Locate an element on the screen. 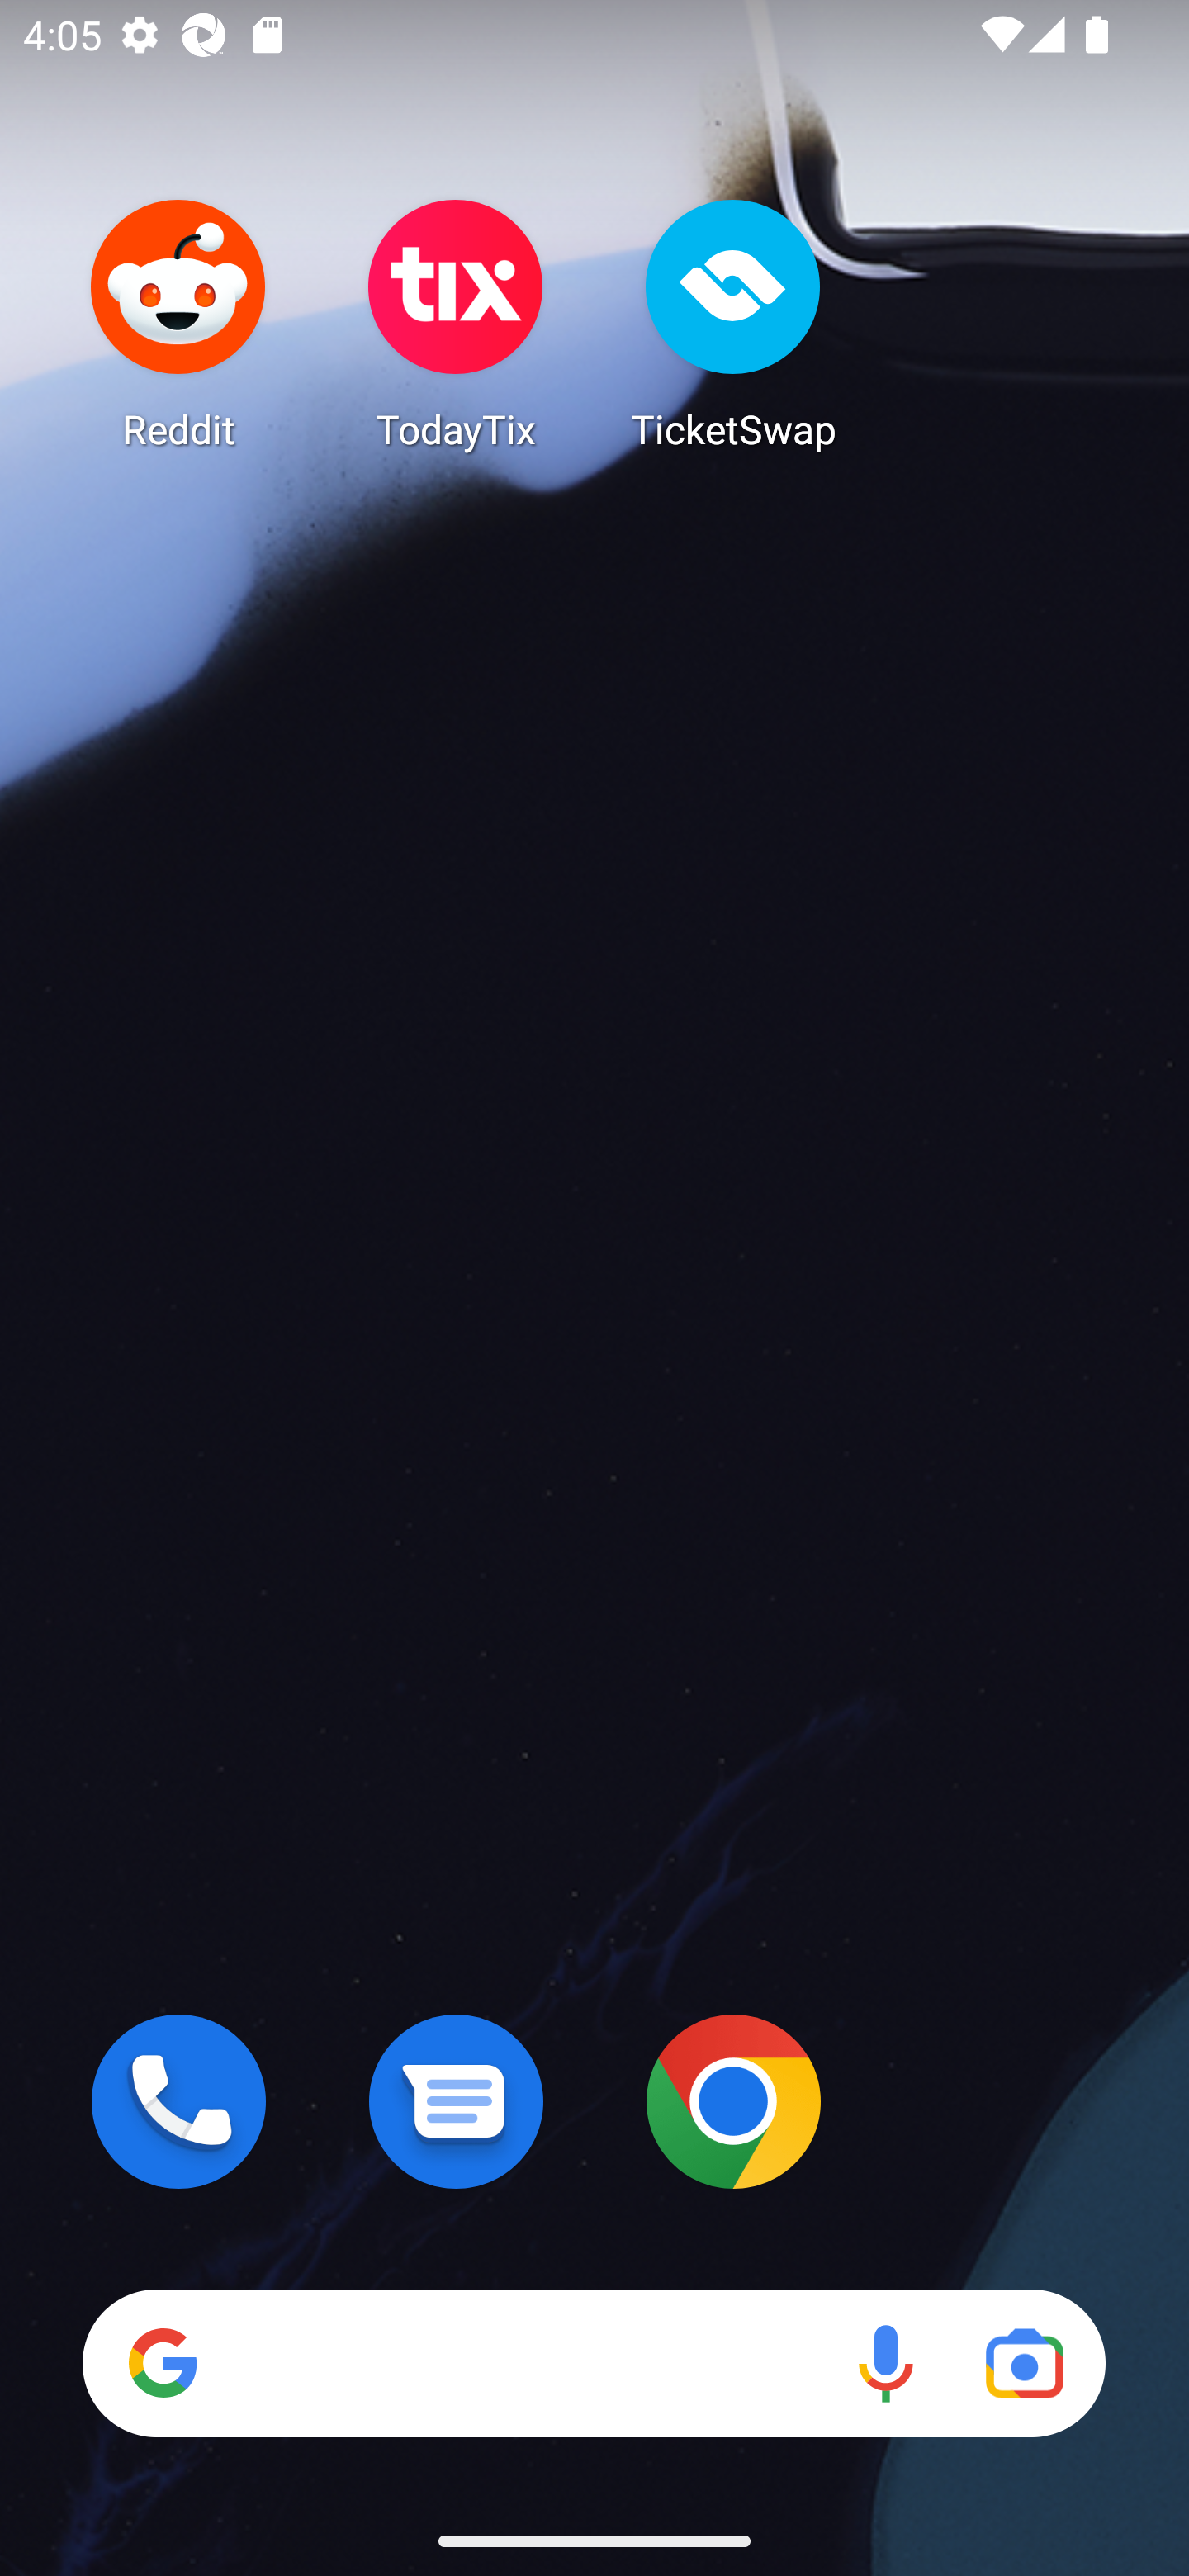  Voice search is located at coordinates (885, 2363).